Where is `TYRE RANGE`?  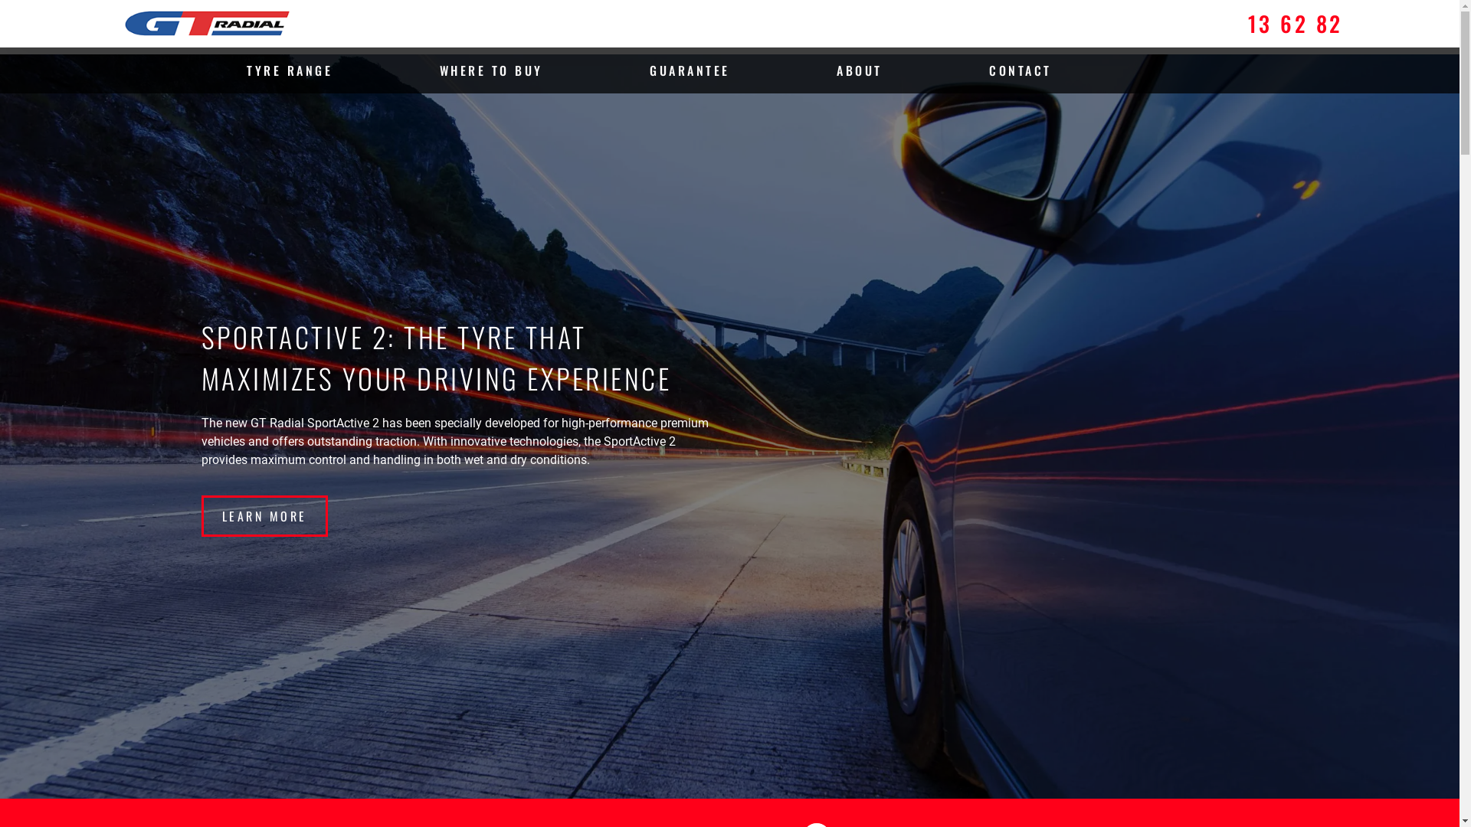
TYRE RANGE is located at coordinates (290, 70).